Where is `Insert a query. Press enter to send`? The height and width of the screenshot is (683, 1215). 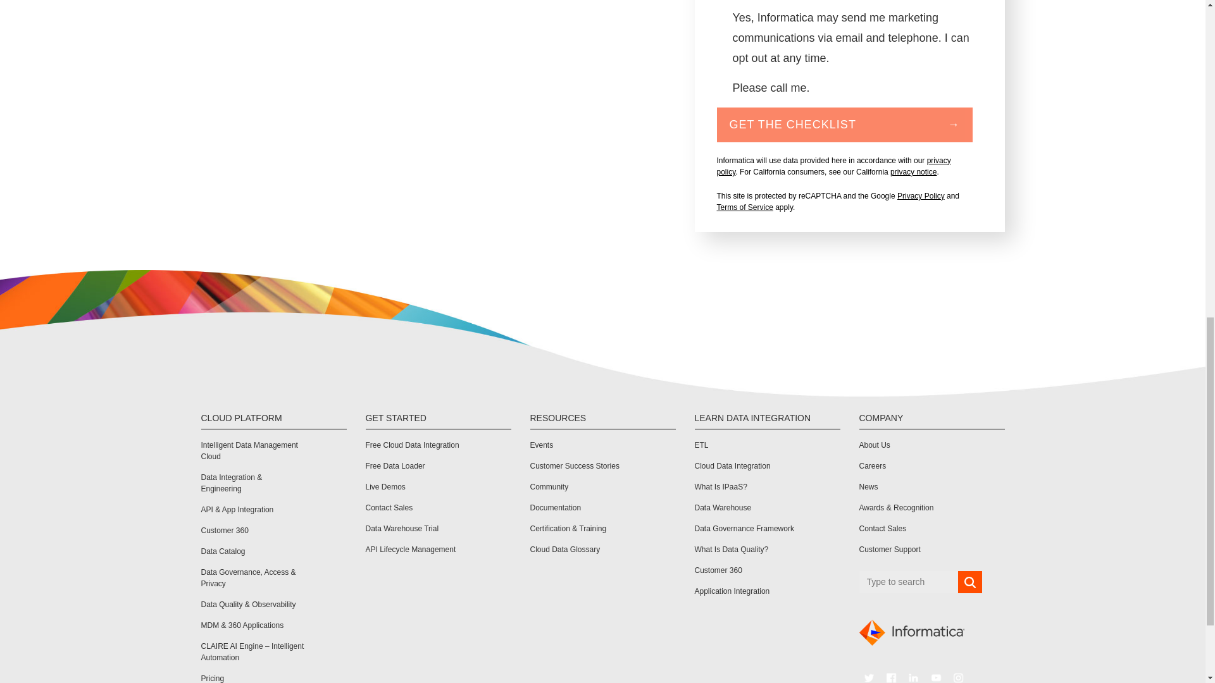
Insert a query. Press enter to send is located at coordinates (909, 582).